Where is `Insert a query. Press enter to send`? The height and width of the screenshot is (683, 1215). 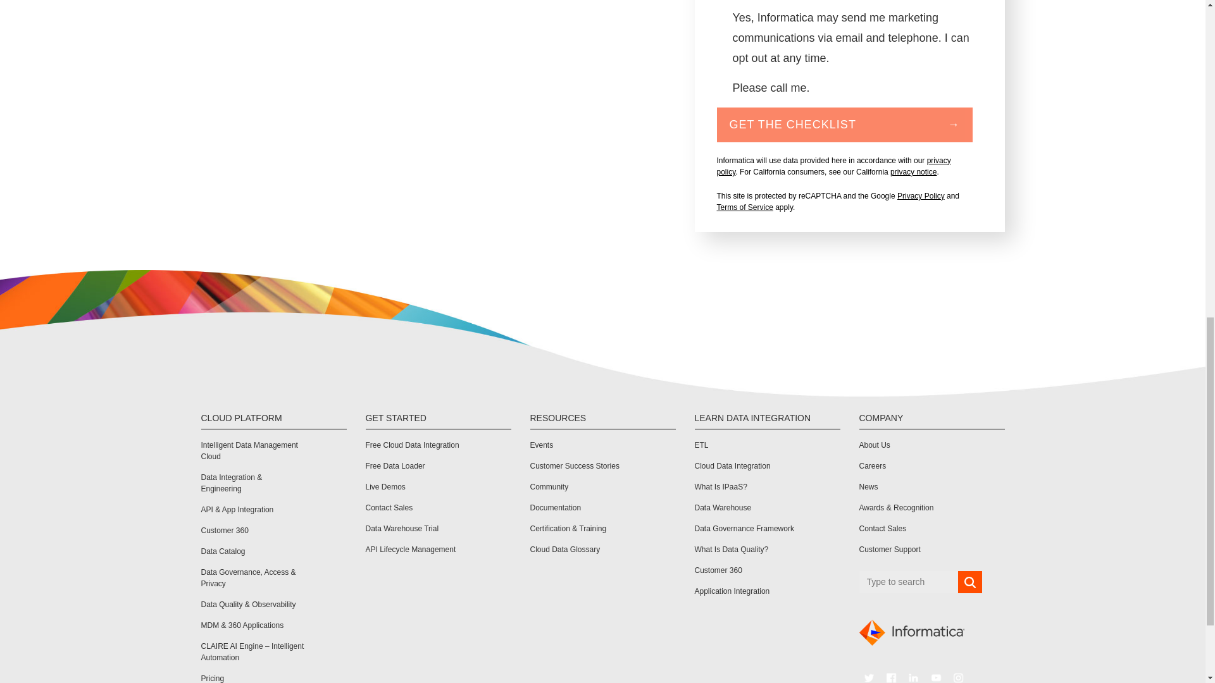
Insert a query. Press enter to send is located at coordinates (909, 582).